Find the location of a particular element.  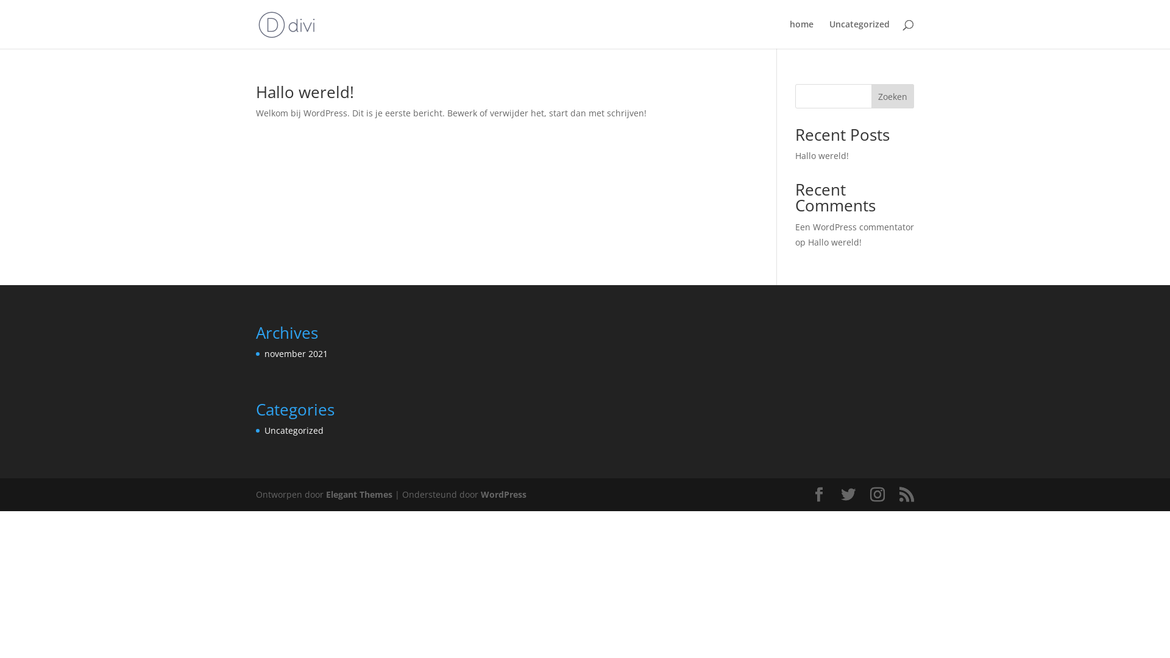

Elegant Themes is located at coordinates (360, 495).